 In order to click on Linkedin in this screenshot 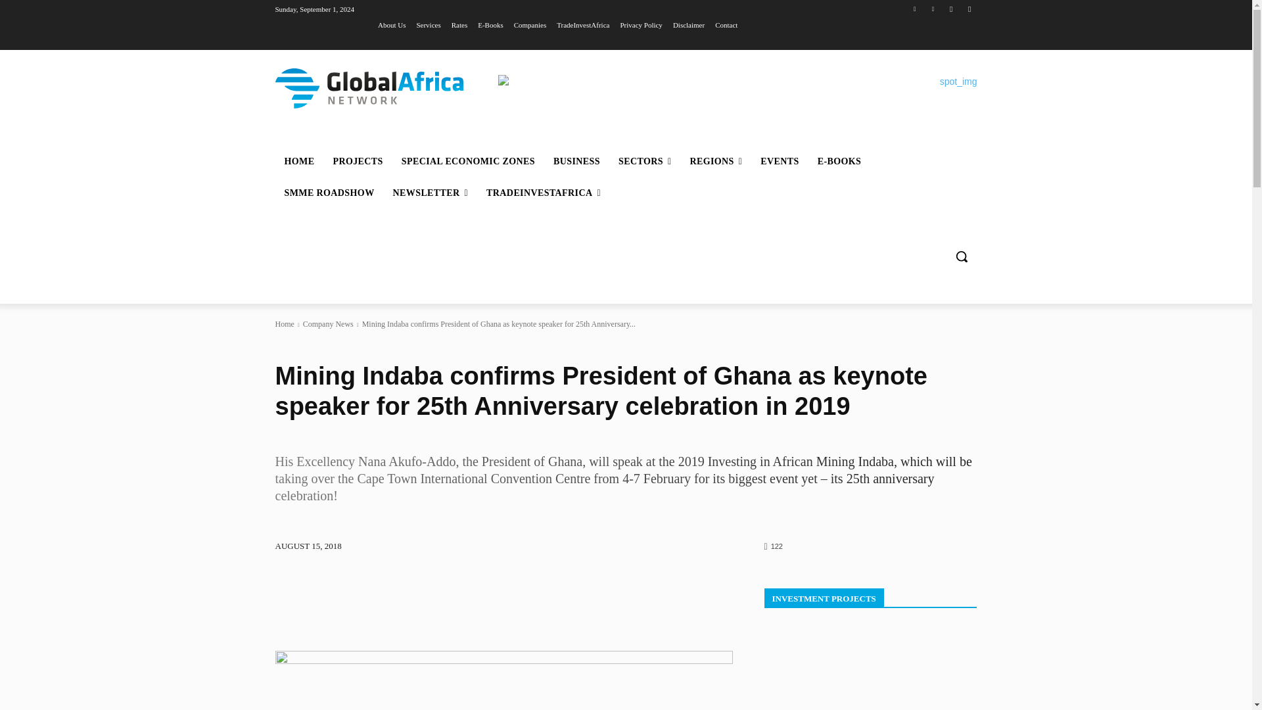, I will do `click(932, 9)`.